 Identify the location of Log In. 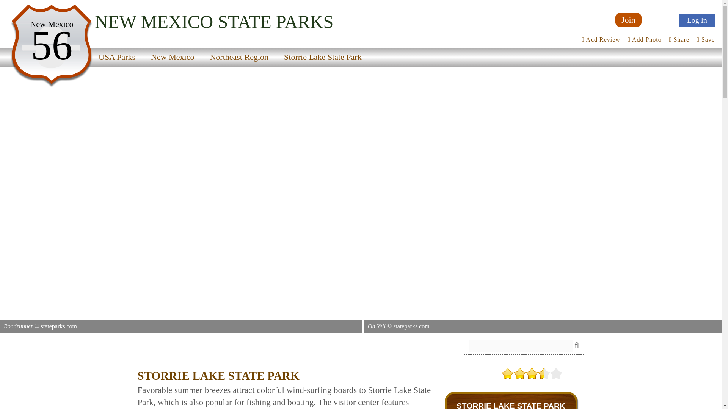
(697, 20).